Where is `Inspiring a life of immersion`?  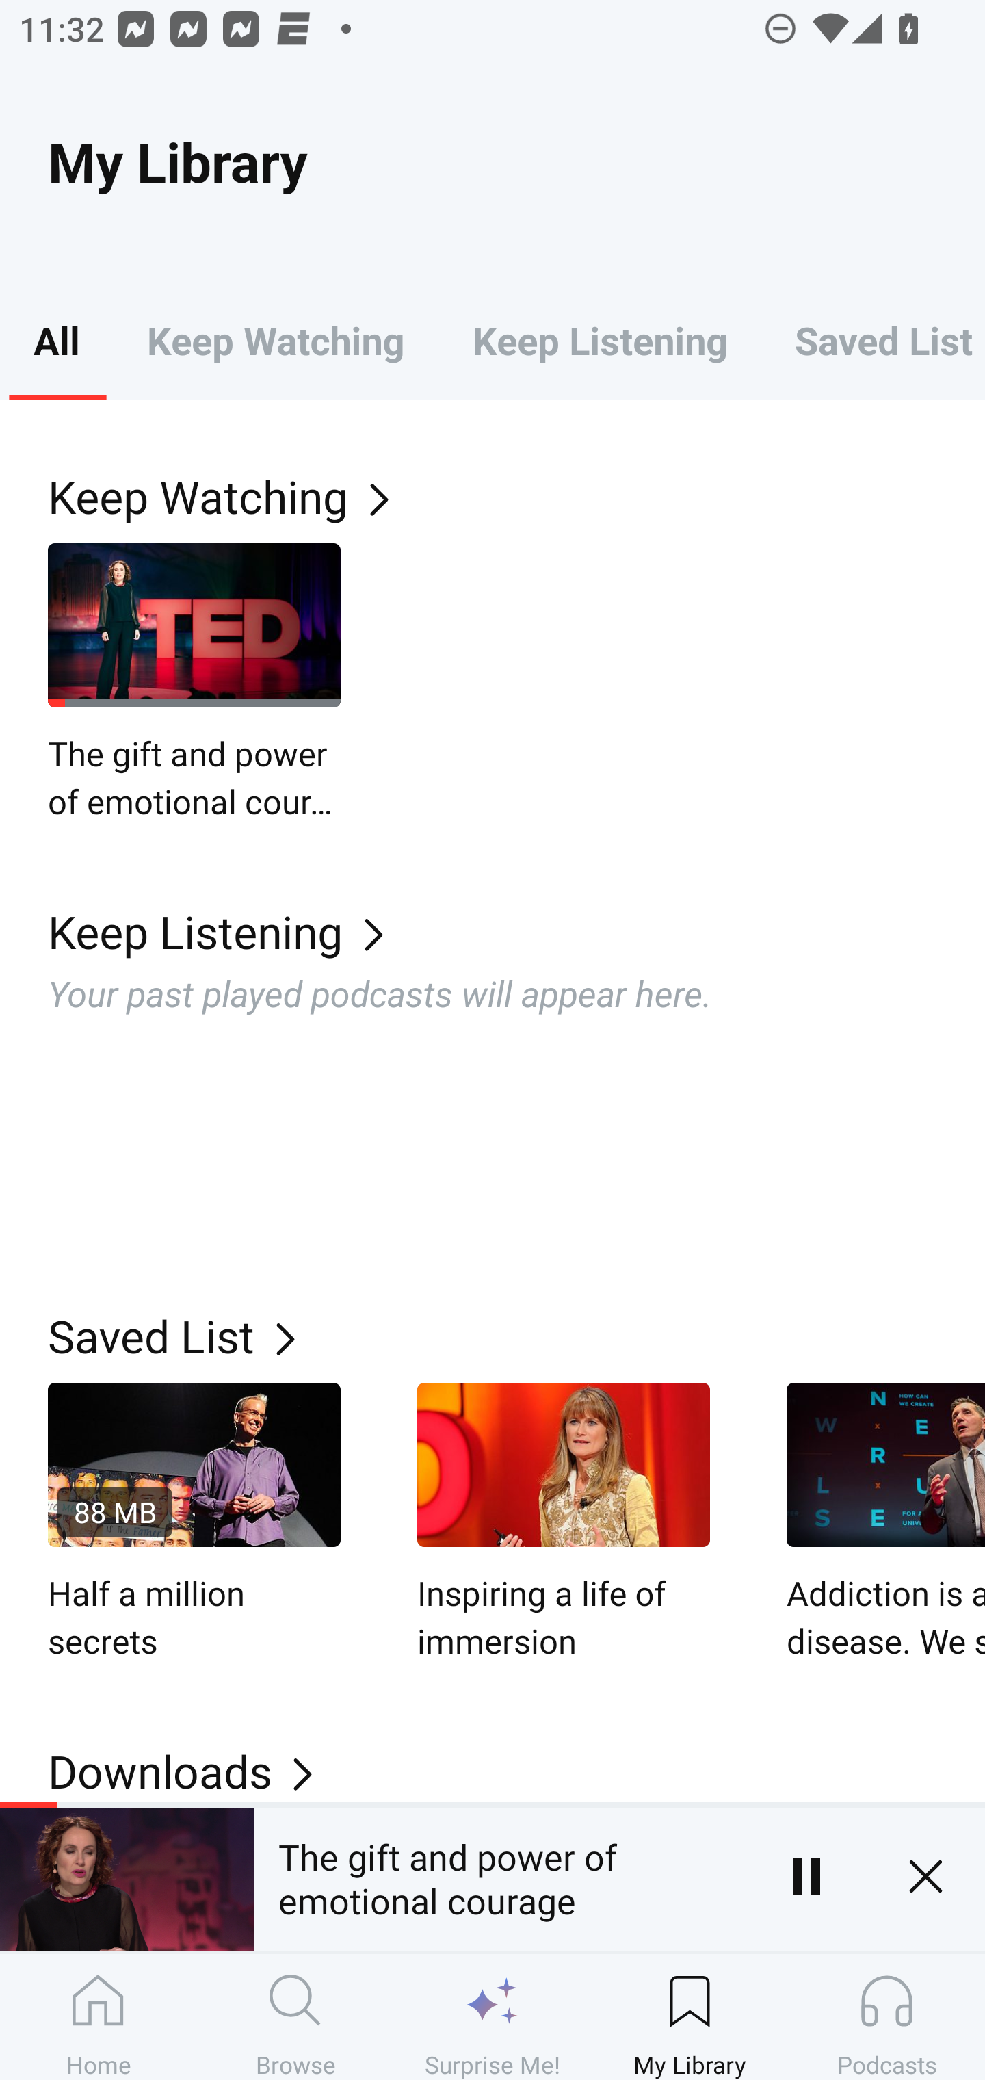
Inspiring a life of immersion is located at coordinates (564, 1523).